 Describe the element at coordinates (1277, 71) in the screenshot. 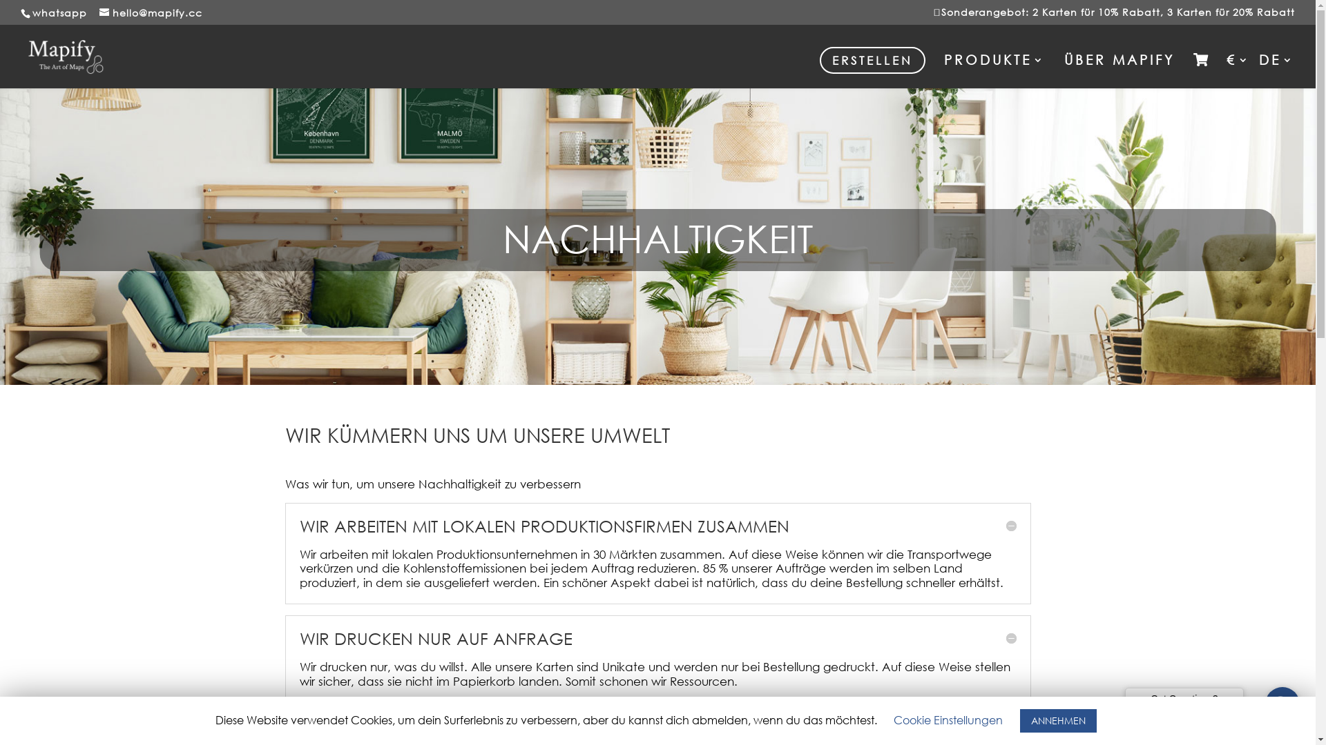

I see `DE` at that location.